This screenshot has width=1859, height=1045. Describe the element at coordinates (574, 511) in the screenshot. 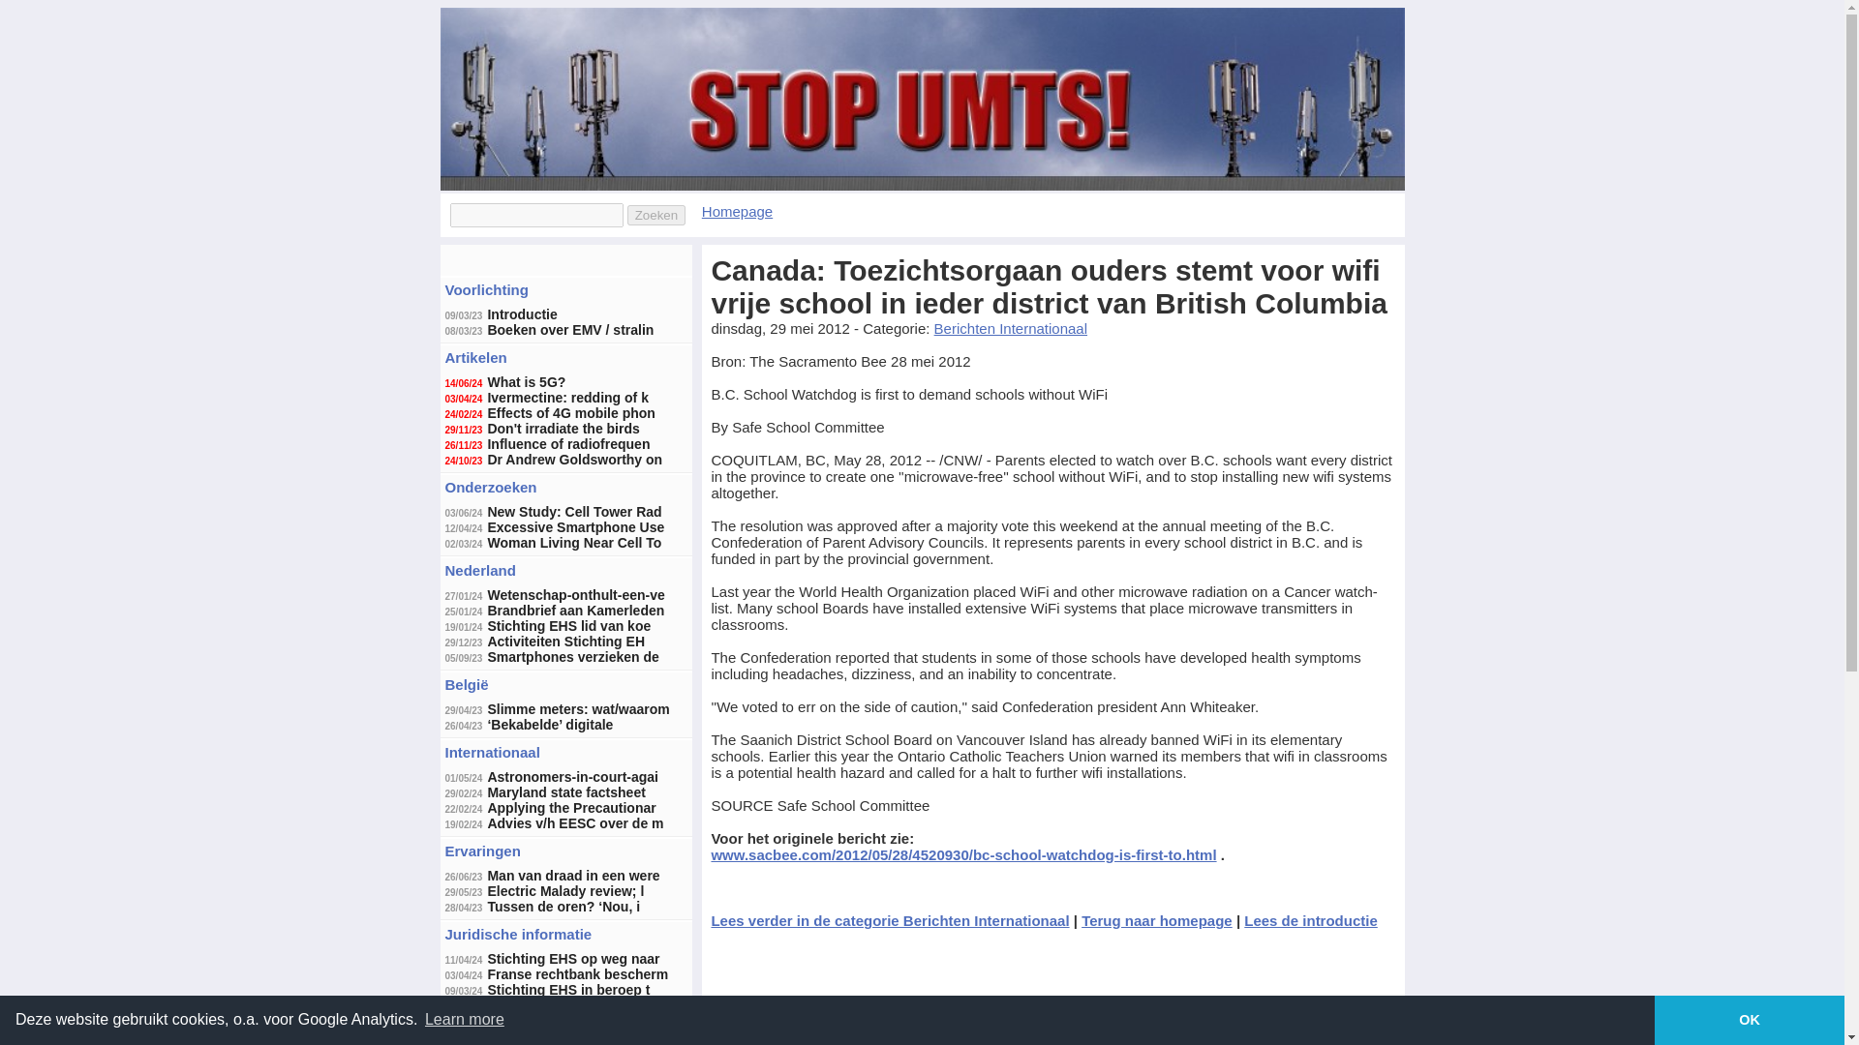

I see `New Study: Cell Tower Rad` at that location.